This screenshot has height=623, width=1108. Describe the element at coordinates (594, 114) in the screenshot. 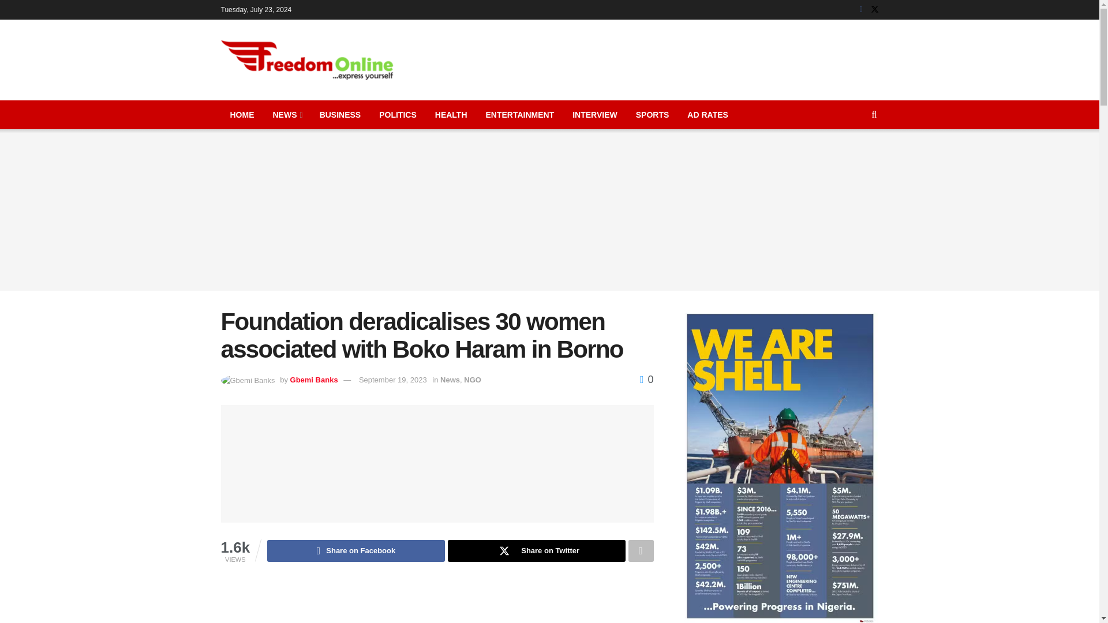

I see `INTERVIEW` at that location.